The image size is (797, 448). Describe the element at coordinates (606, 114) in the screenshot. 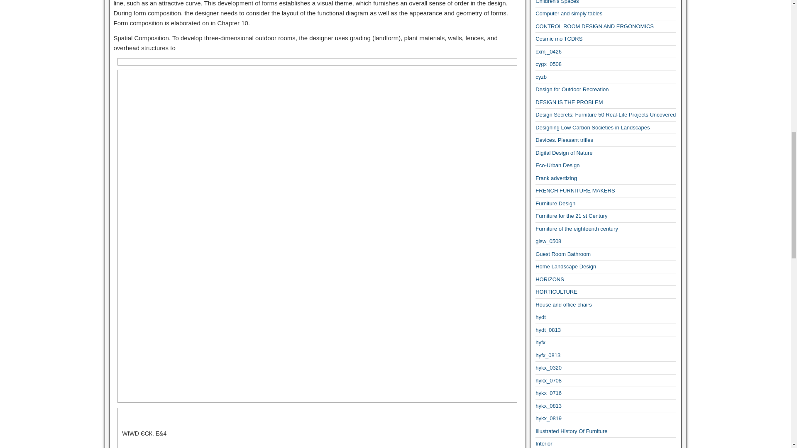

I see `Design Secrets: Furniture 50 Real-Life Projects Uncovered` at that location.